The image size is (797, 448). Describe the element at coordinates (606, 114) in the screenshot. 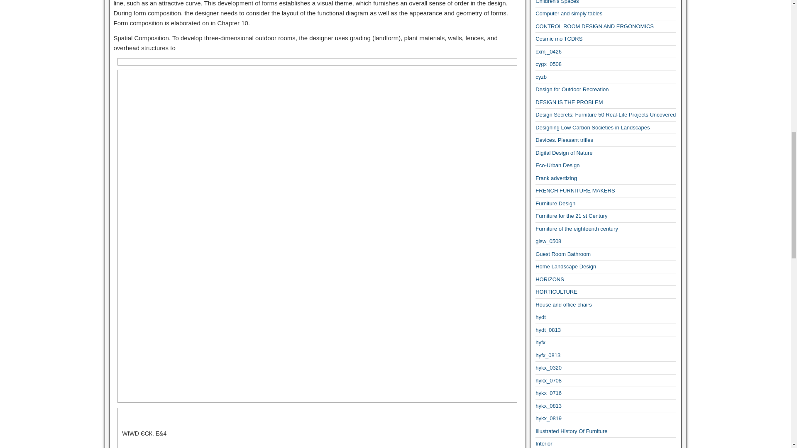

I see `Design Secrets: Furniture 50 Real-Life Projects Uncovered` at that location.